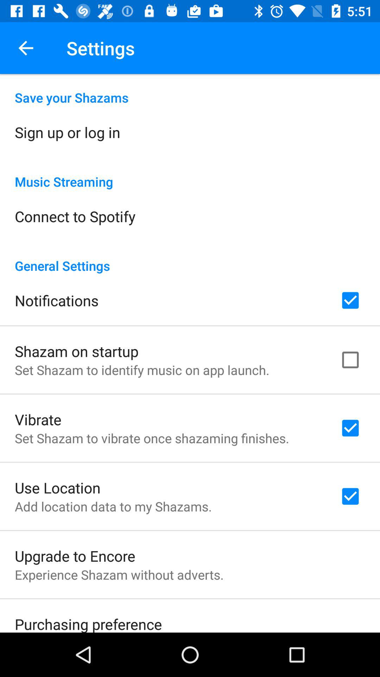 This screenshot has width=380, height=677. Describe the element at coordinates (190, 258) in the screenshot. I see `scroll to the general settings` at that location.